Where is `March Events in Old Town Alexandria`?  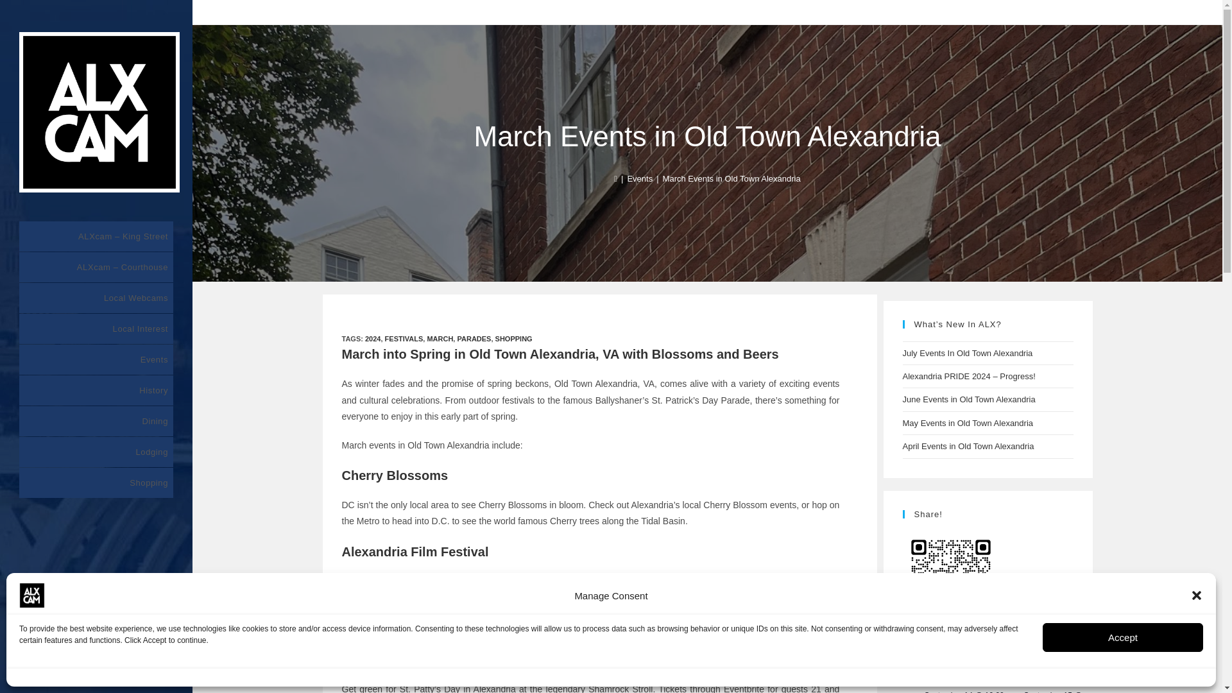 March Events in Old Town Alexandria is located at coordinates (732, 178).